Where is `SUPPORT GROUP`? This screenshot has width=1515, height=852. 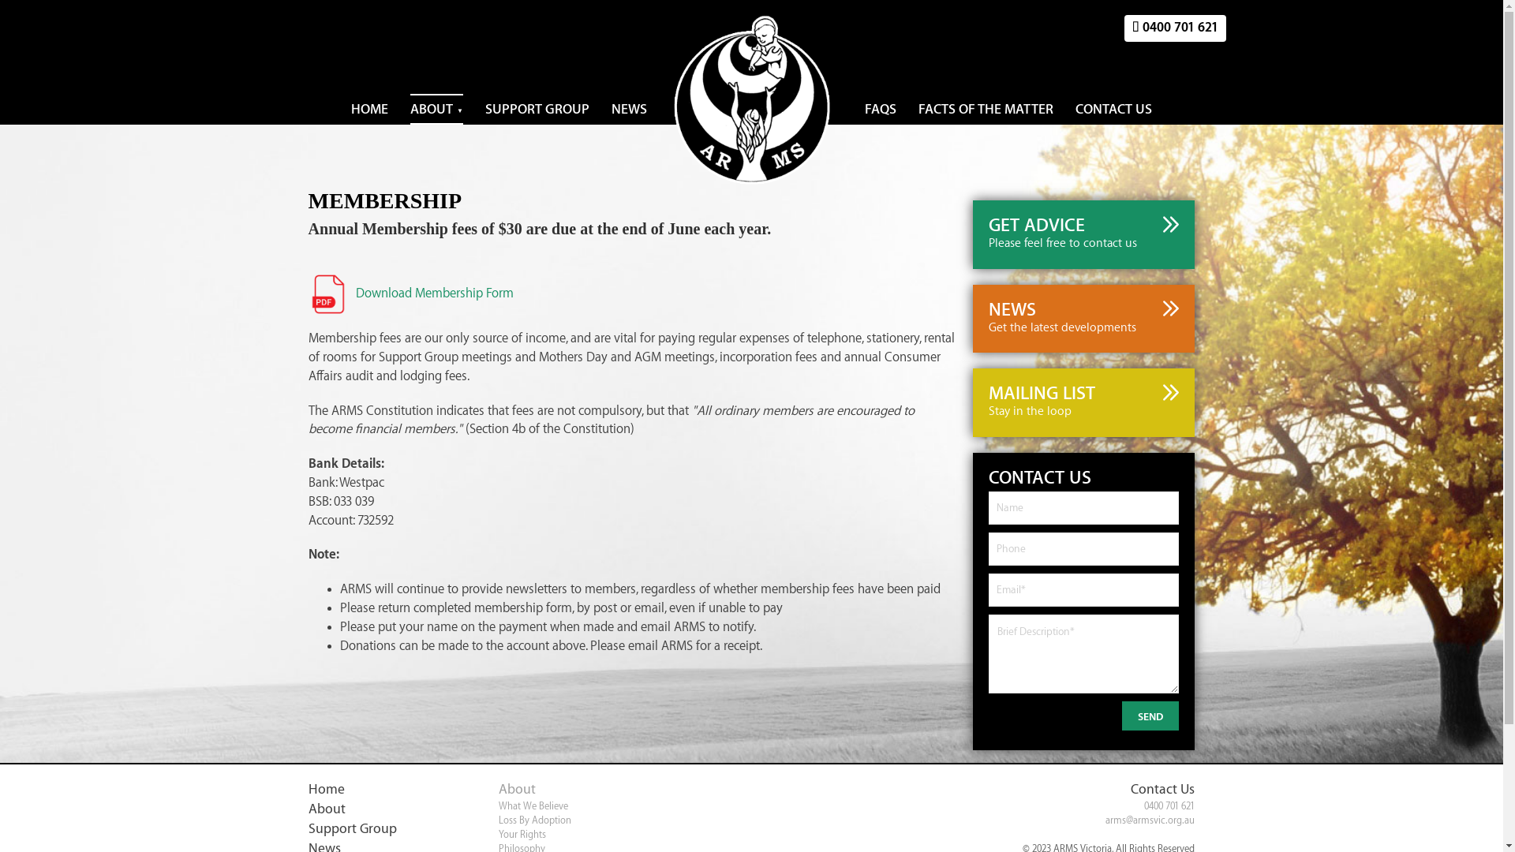
SUPPORT GROUP is located at coordinates (537, 109).